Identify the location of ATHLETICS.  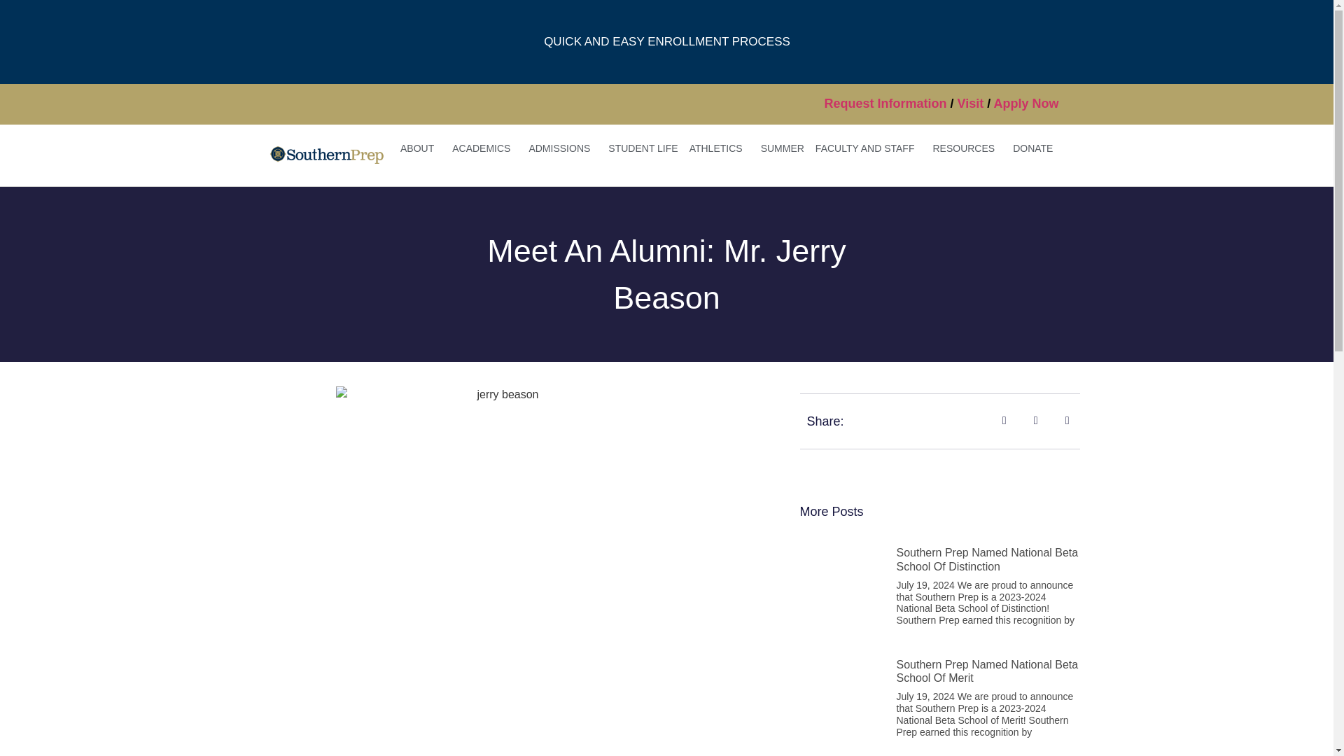
(720, 148).